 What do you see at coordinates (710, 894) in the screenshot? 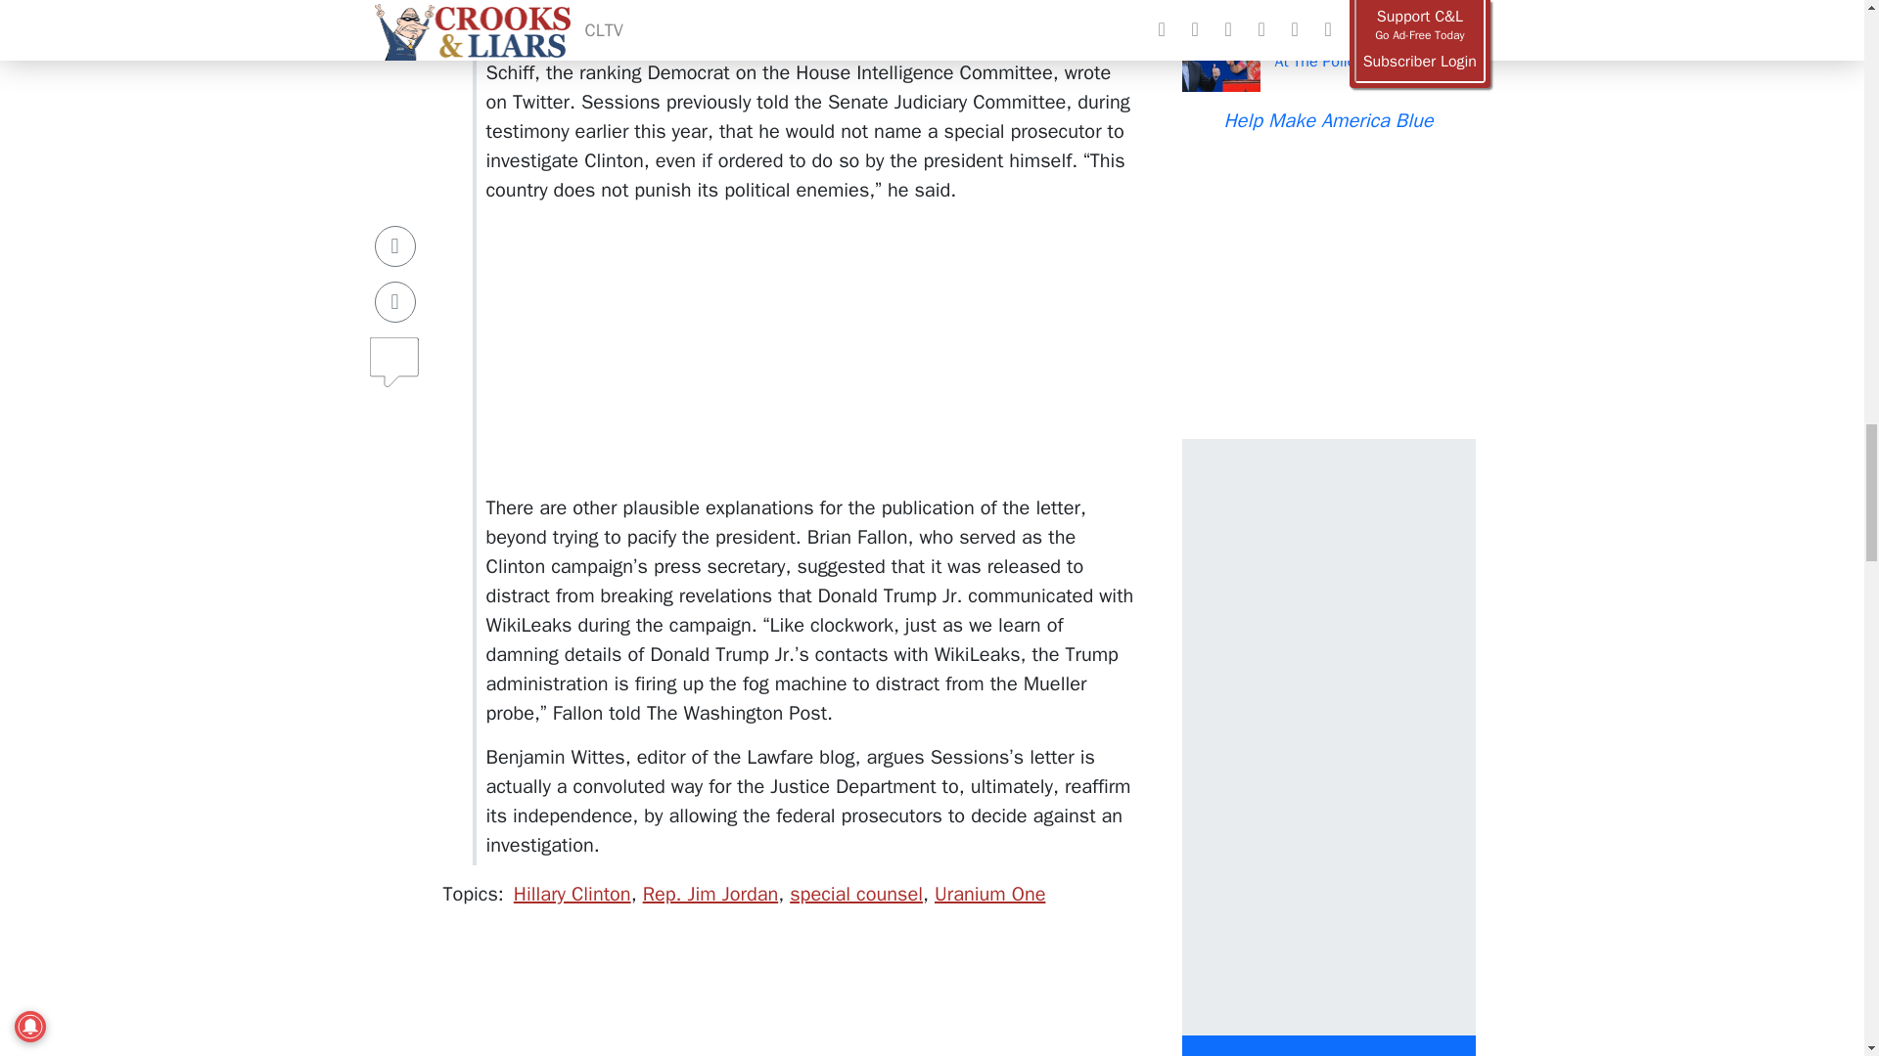
I see `Rep. Jim Jordan` at bounding box center [710, 894].